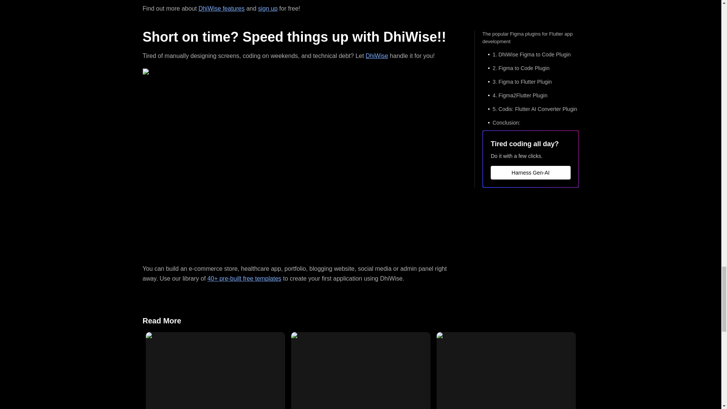 The width and height of the screenshot is (727, 409). What do you see at coordinates (215, 370) in the screenshot?
I see `How to Convert Your Design in Figma to Flutter Code` at bounding box center [215, 370].